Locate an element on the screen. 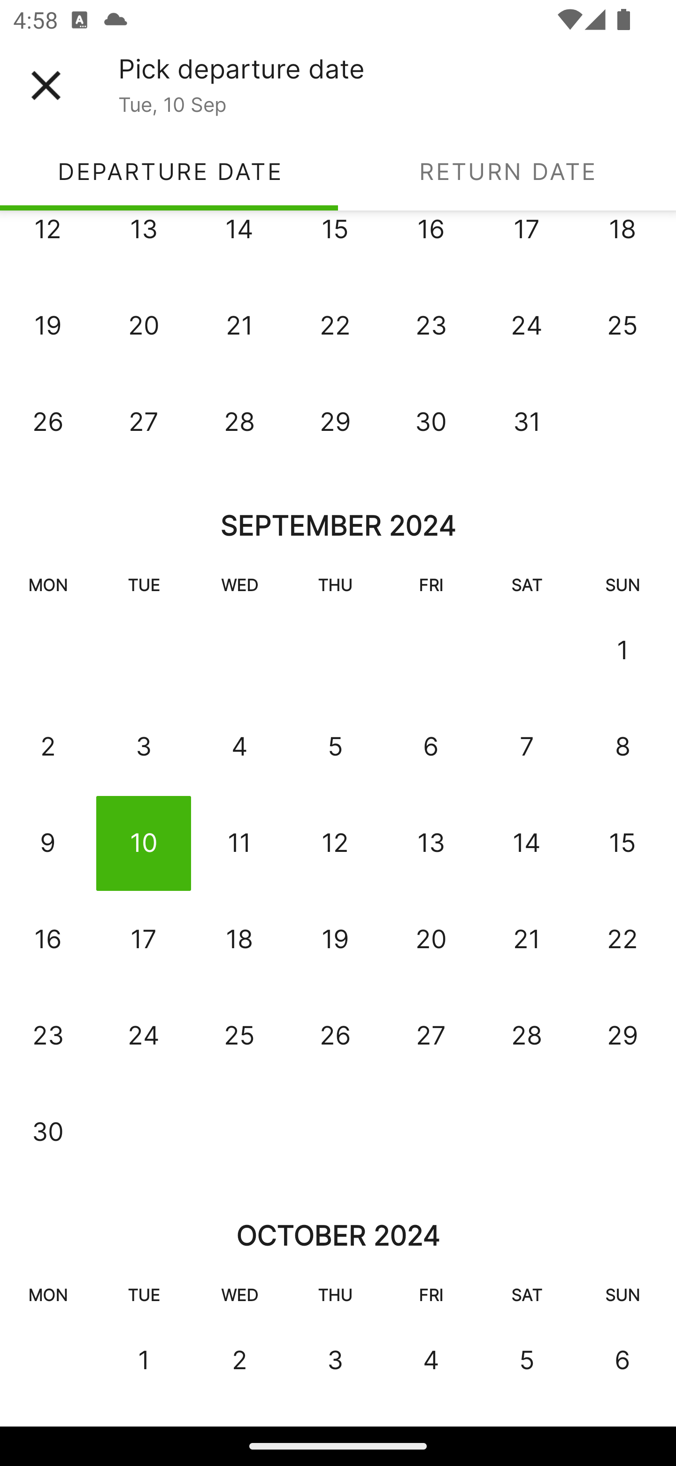 The image size is (676, 1466). Return Date RETURN DATE is located at coordinates (507, 171).